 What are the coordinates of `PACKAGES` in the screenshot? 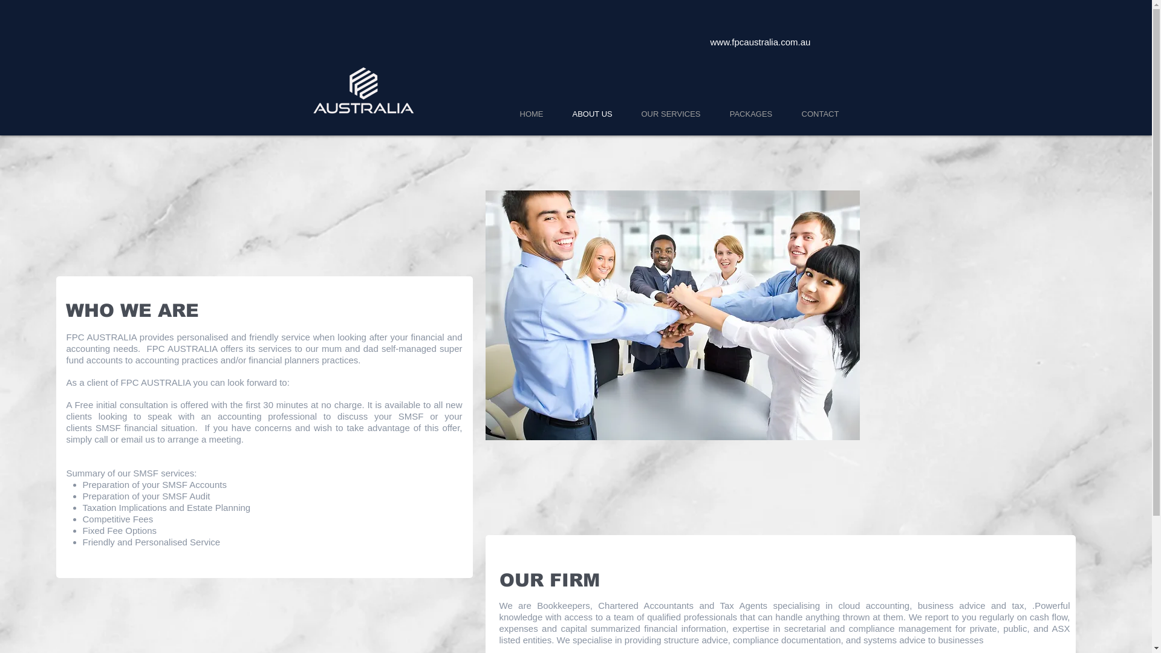 It's located at (751, 114).